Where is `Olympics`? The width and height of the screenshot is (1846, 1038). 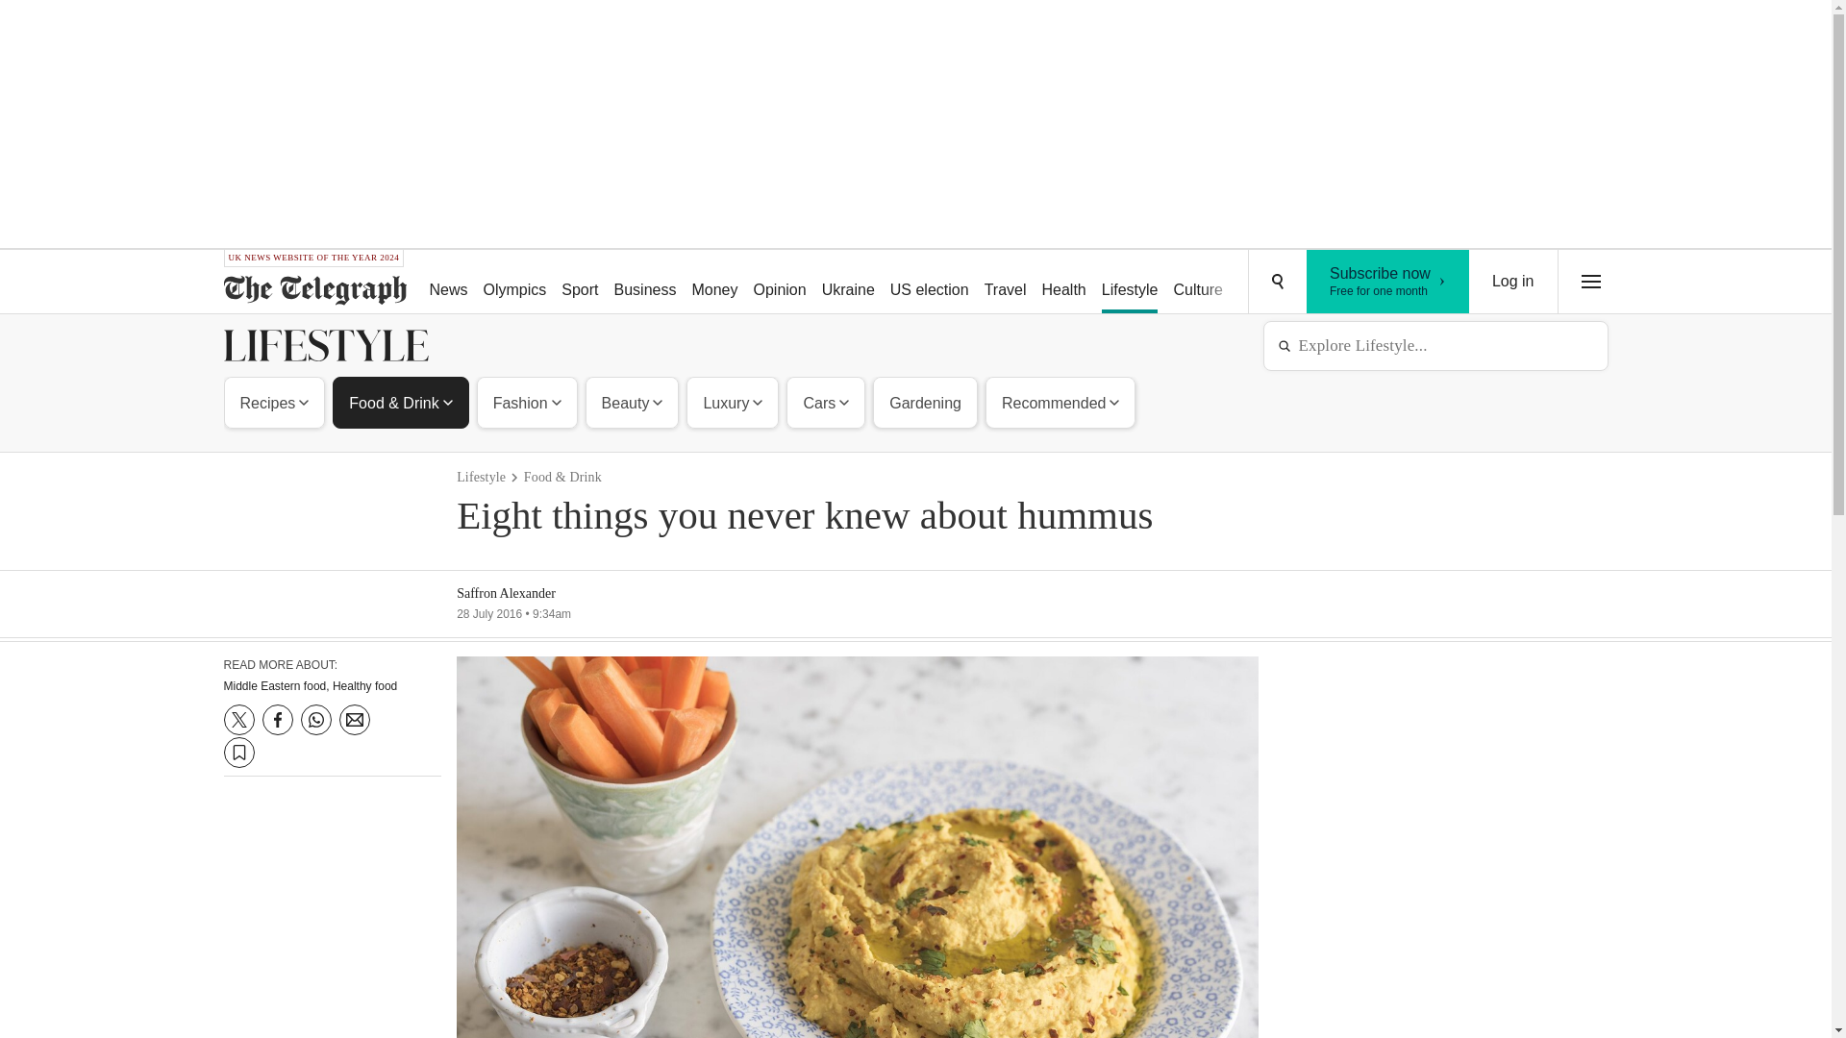
Olympics is located at coordinates (515, 283).